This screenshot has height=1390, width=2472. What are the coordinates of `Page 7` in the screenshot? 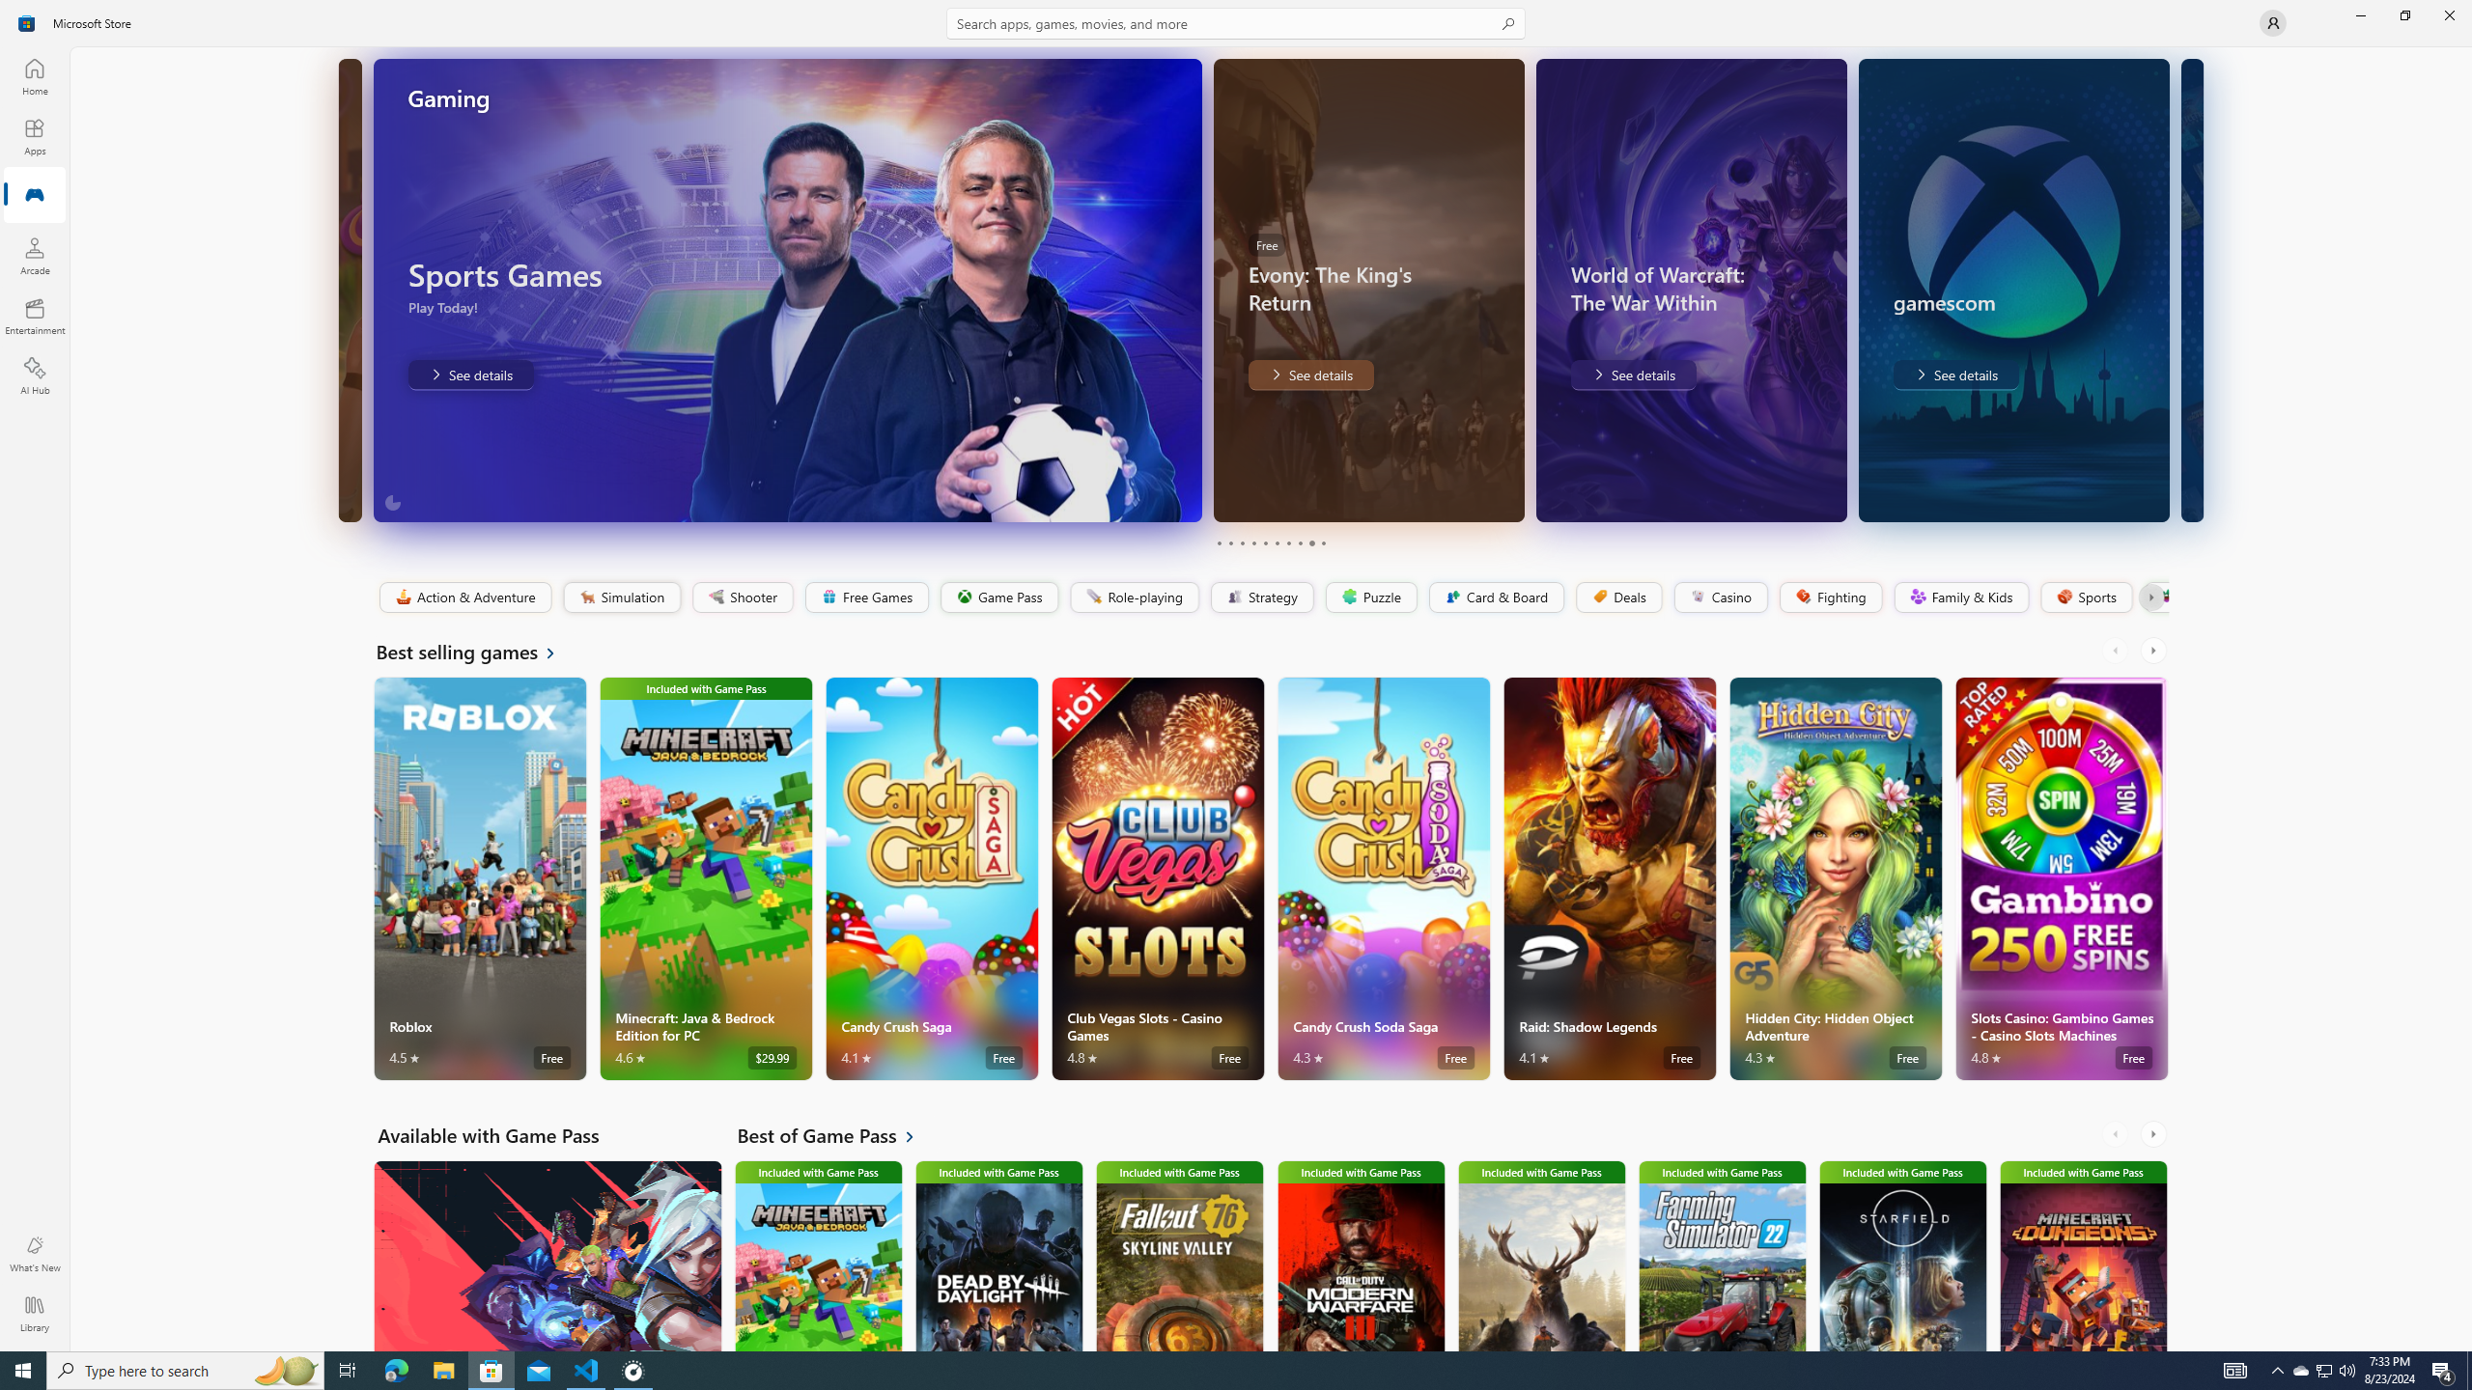 It's located at (1287, 542).